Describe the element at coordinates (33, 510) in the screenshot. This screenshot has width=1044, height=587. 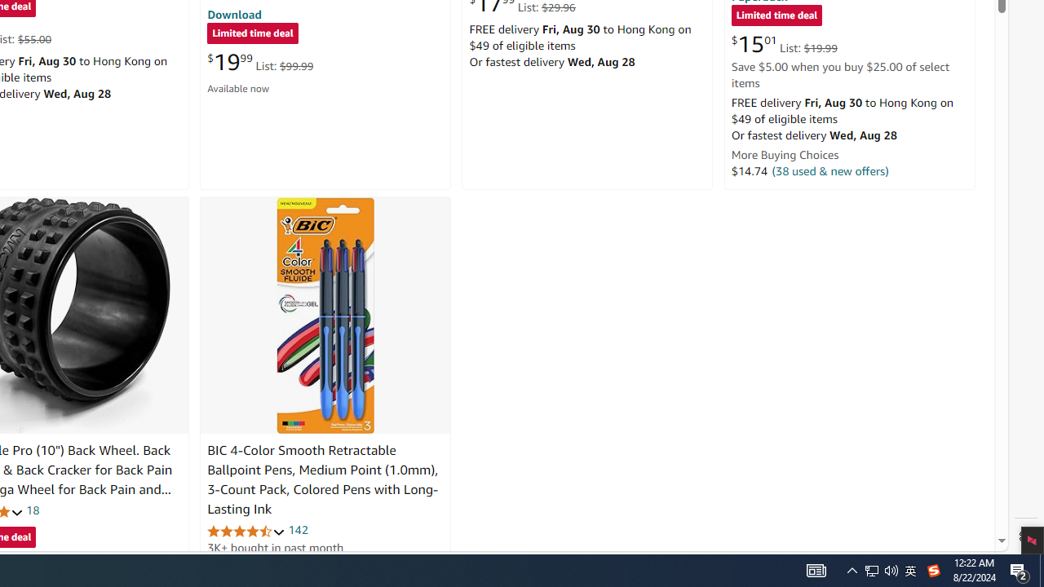
I see `18` at that location.